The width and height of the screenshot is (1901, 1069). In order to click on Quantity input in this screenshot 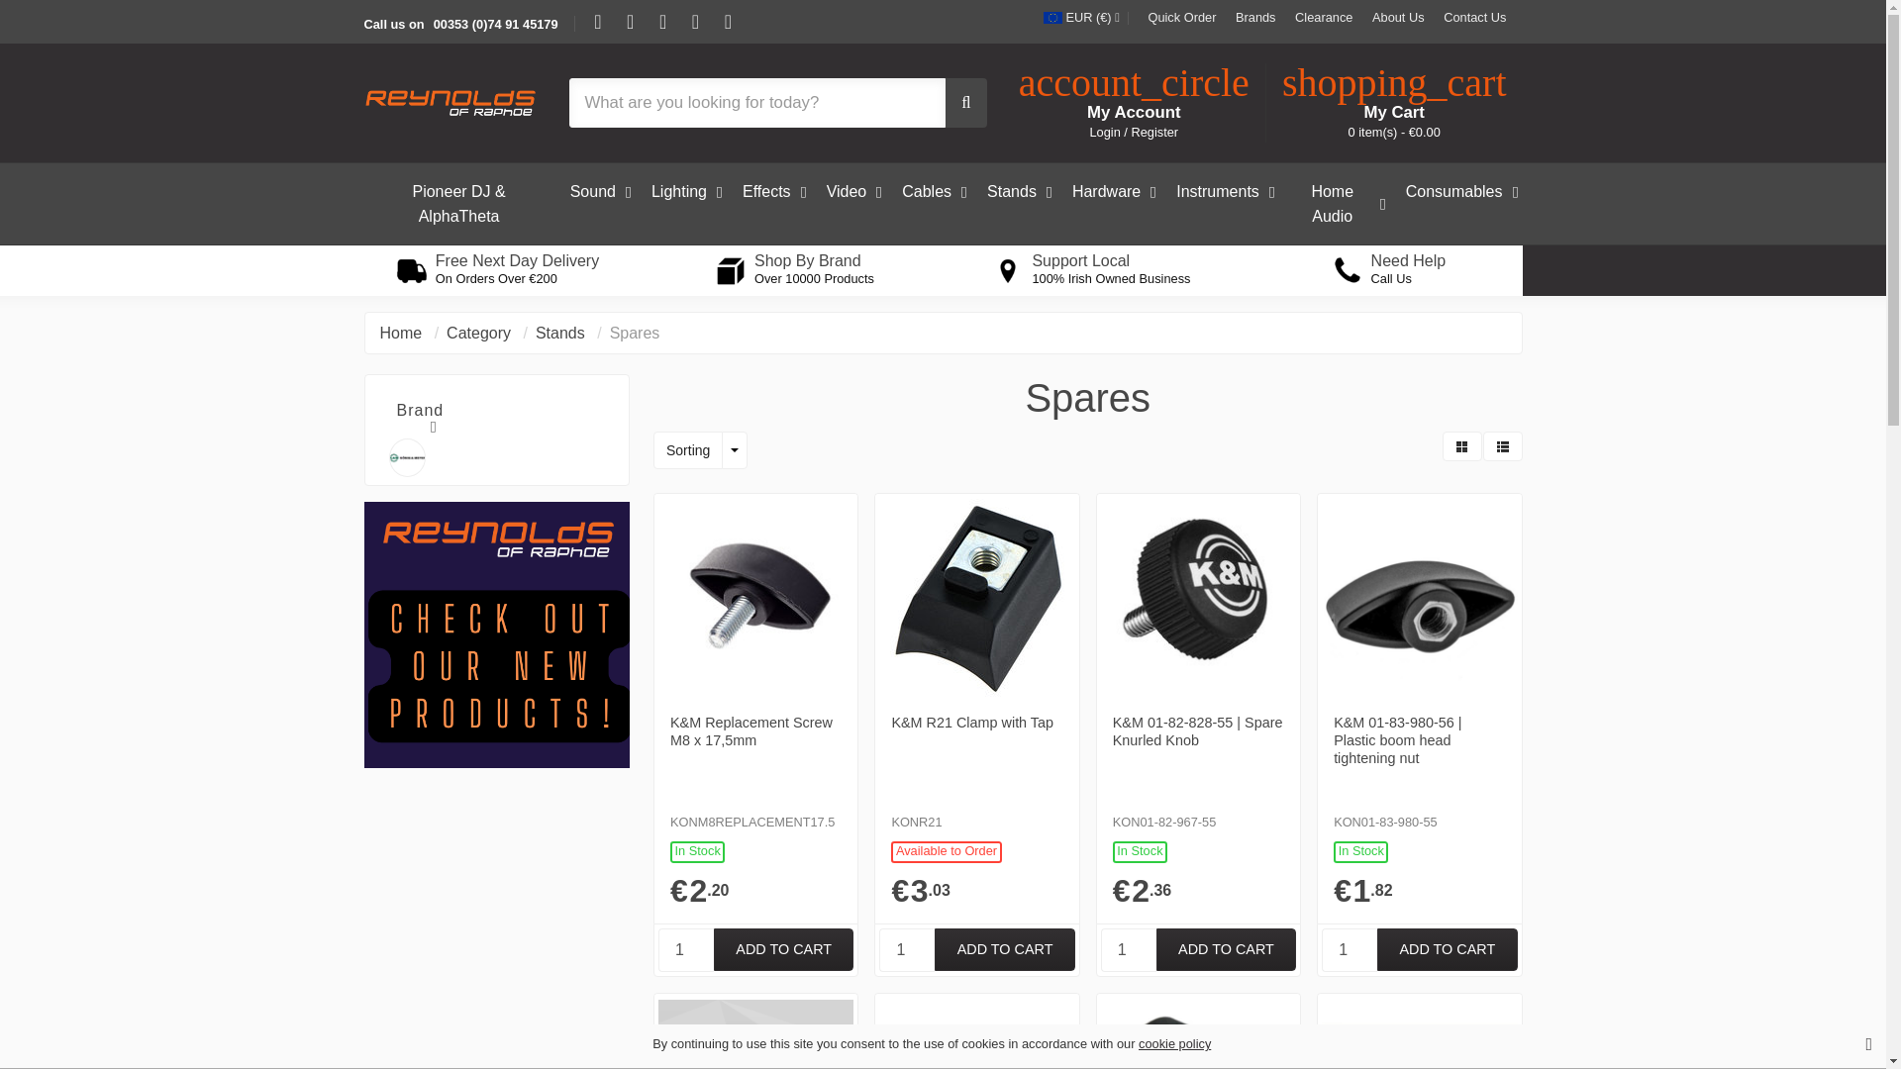, I will do `click(685, 950)`.